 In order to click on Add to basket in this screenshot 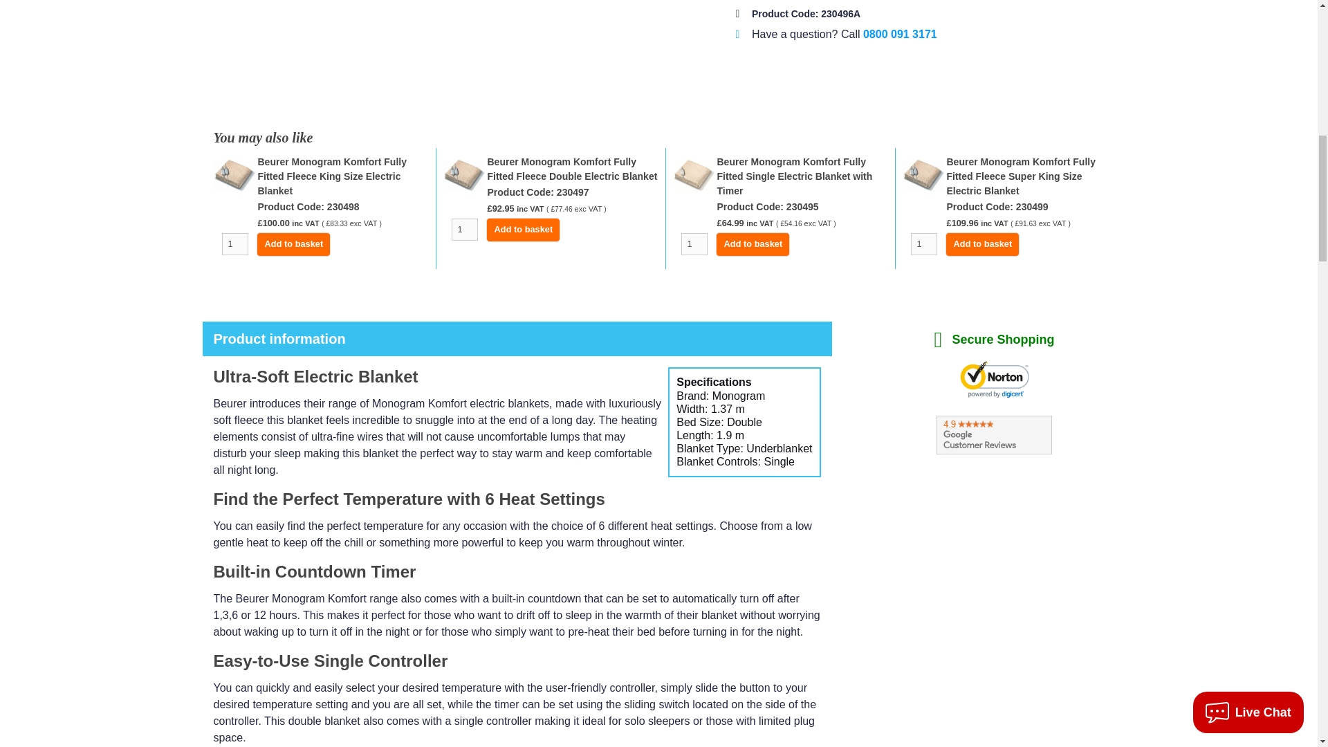, I will do `click(753, 244)`.